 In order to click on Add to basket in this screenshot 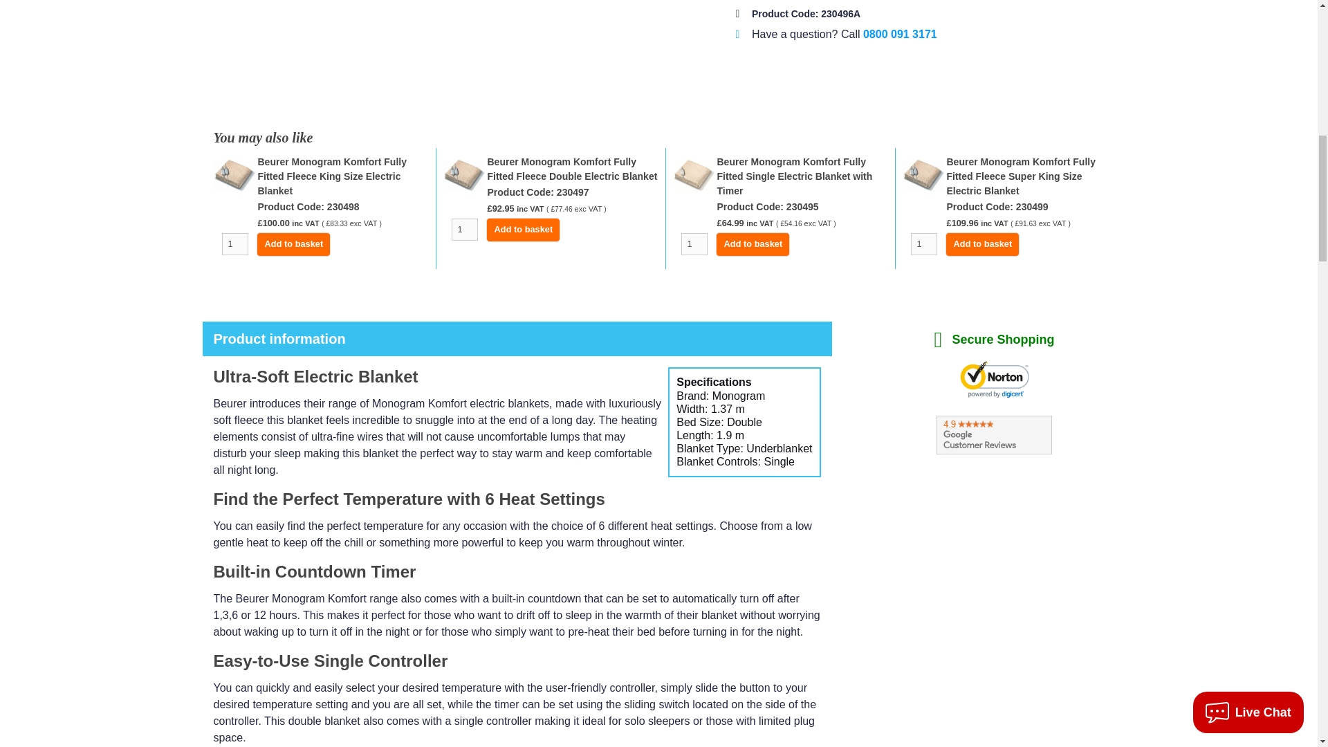, I will do `click(753, 244)`.